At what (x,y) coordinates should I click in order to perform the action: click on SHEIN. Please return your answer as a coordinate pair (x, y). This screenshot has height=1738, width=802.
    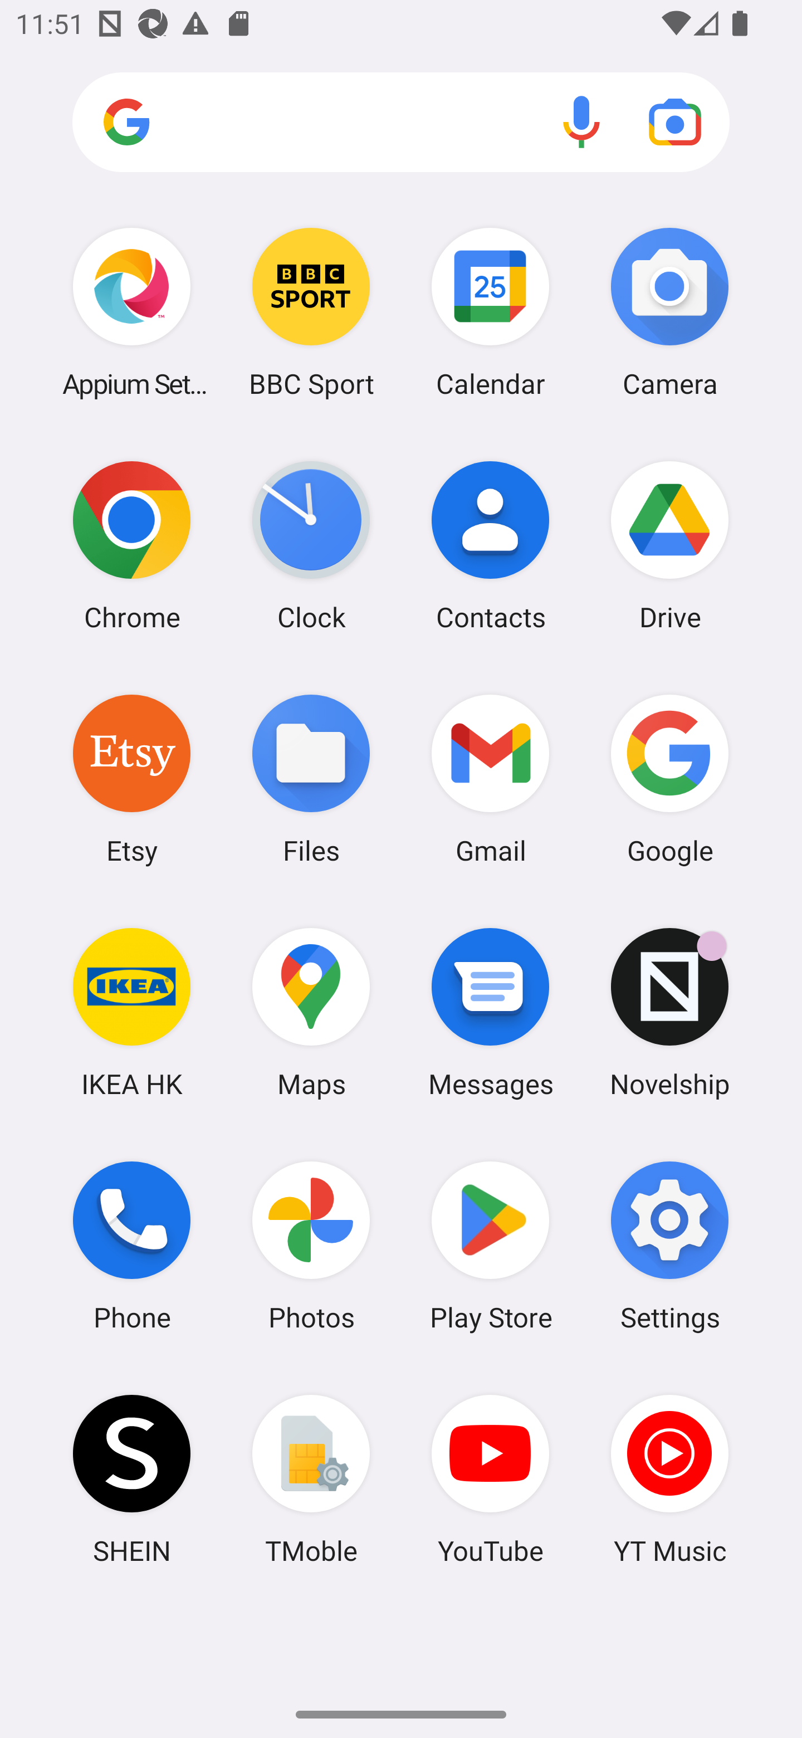
    Looking at the image, I should click on (131, 1479).